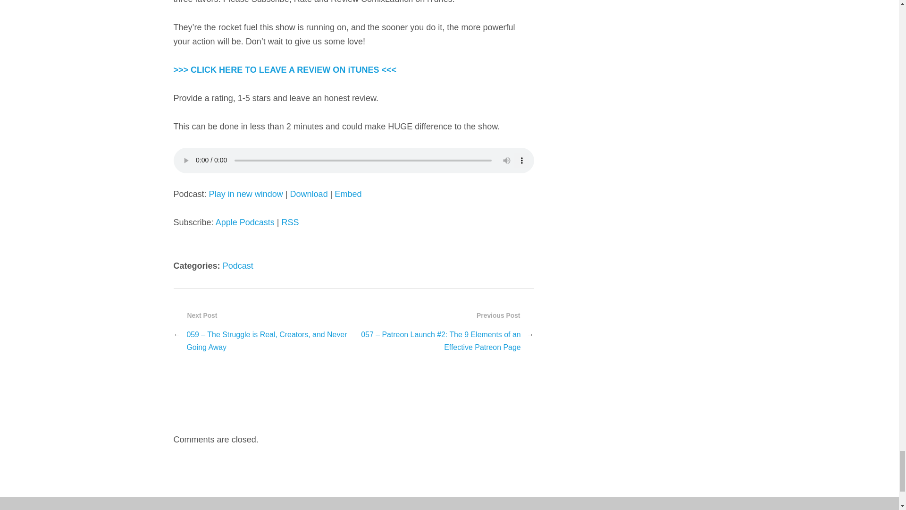 The image size is (906, 510). What do you see at coordinates (290, 222) in the screenshot?
I see `Subscribe via RSS` at bounding box center [290, 222].